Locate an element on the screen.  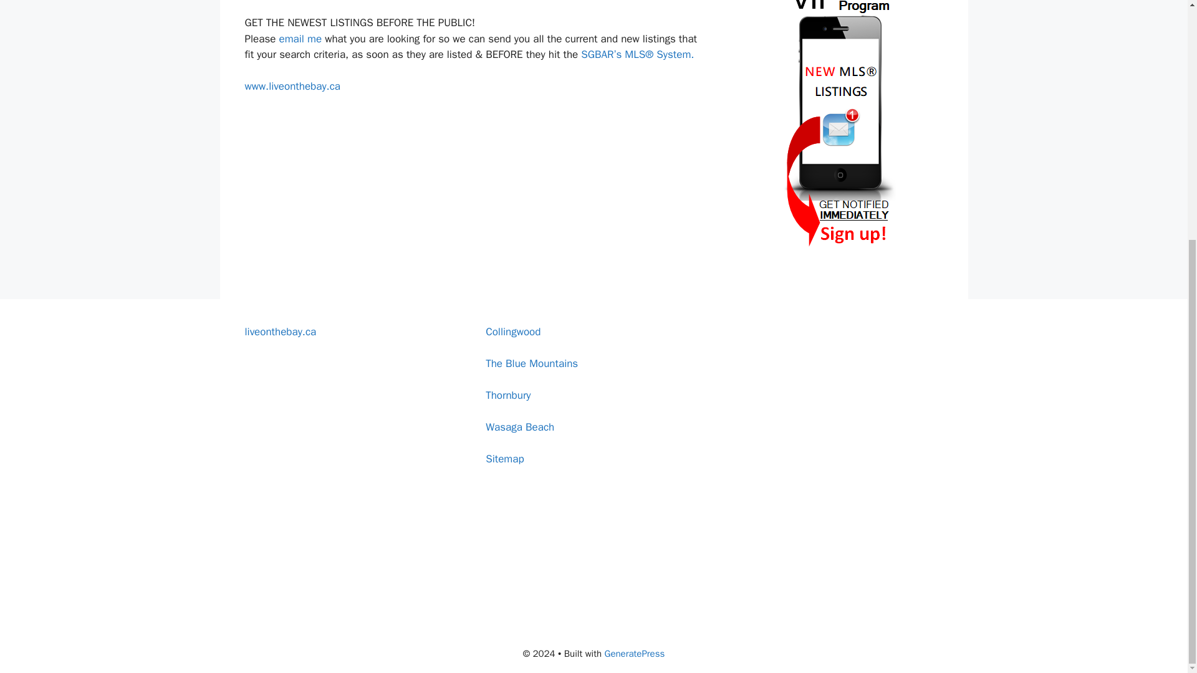
Sitemap is located at coordinates (505, 459).